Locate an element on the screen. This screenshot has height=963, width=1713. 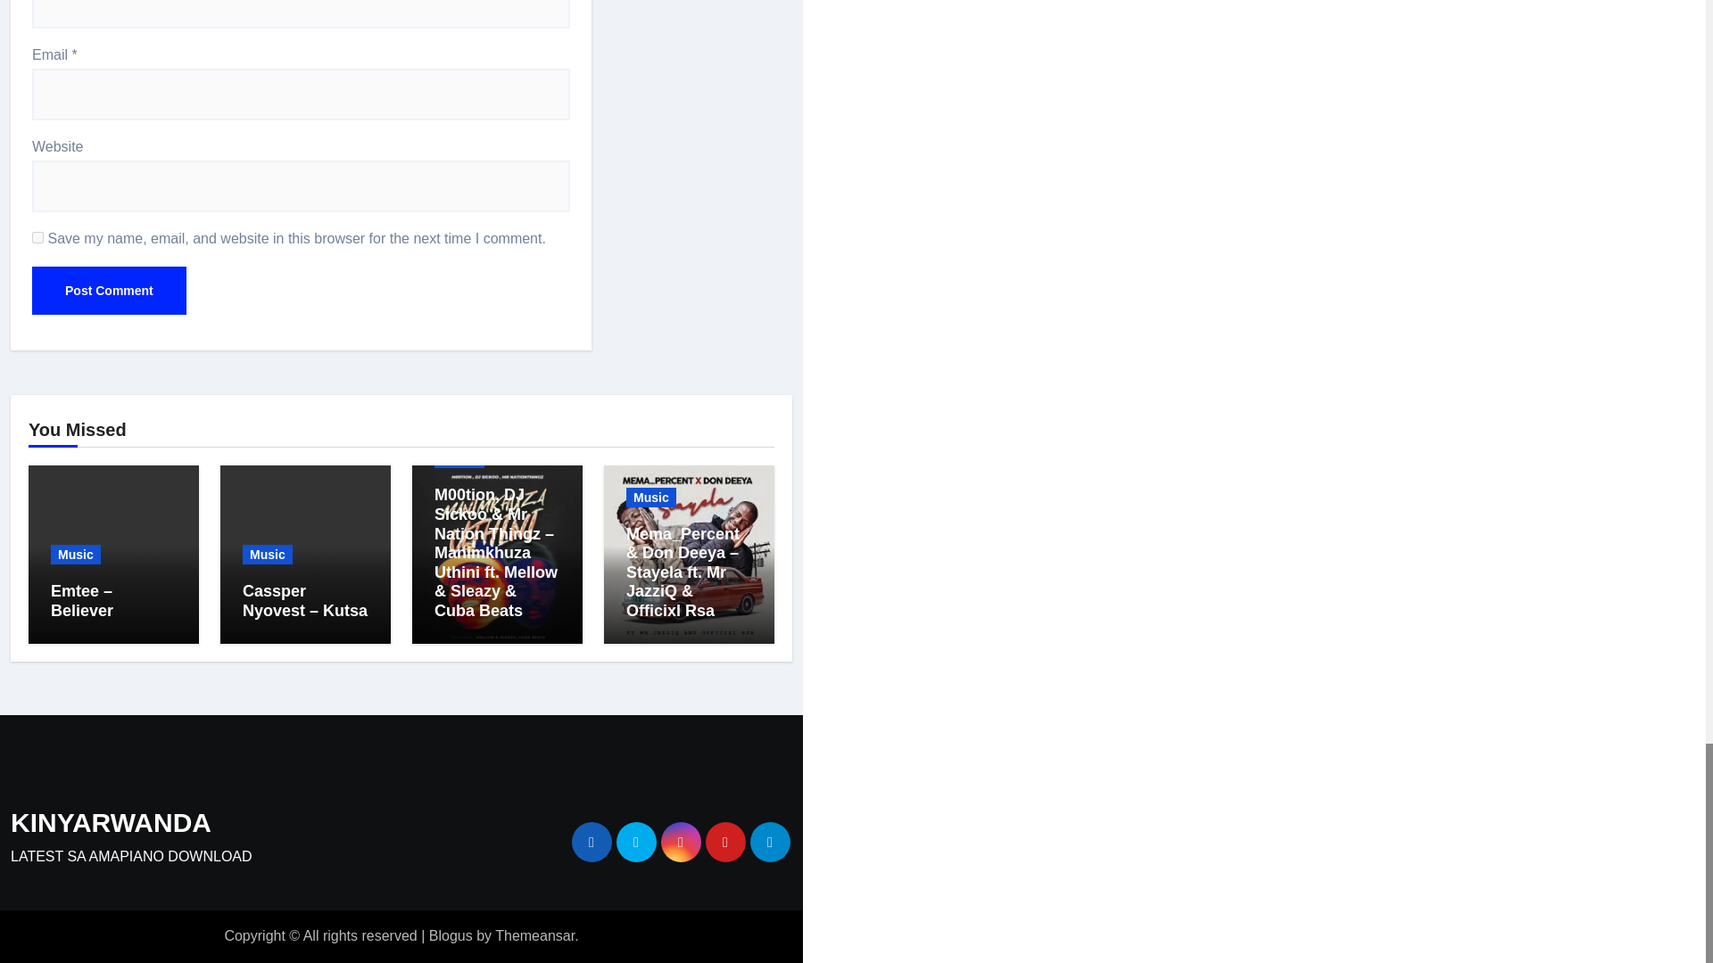
Post Comment is located at coordinates (109, 291).